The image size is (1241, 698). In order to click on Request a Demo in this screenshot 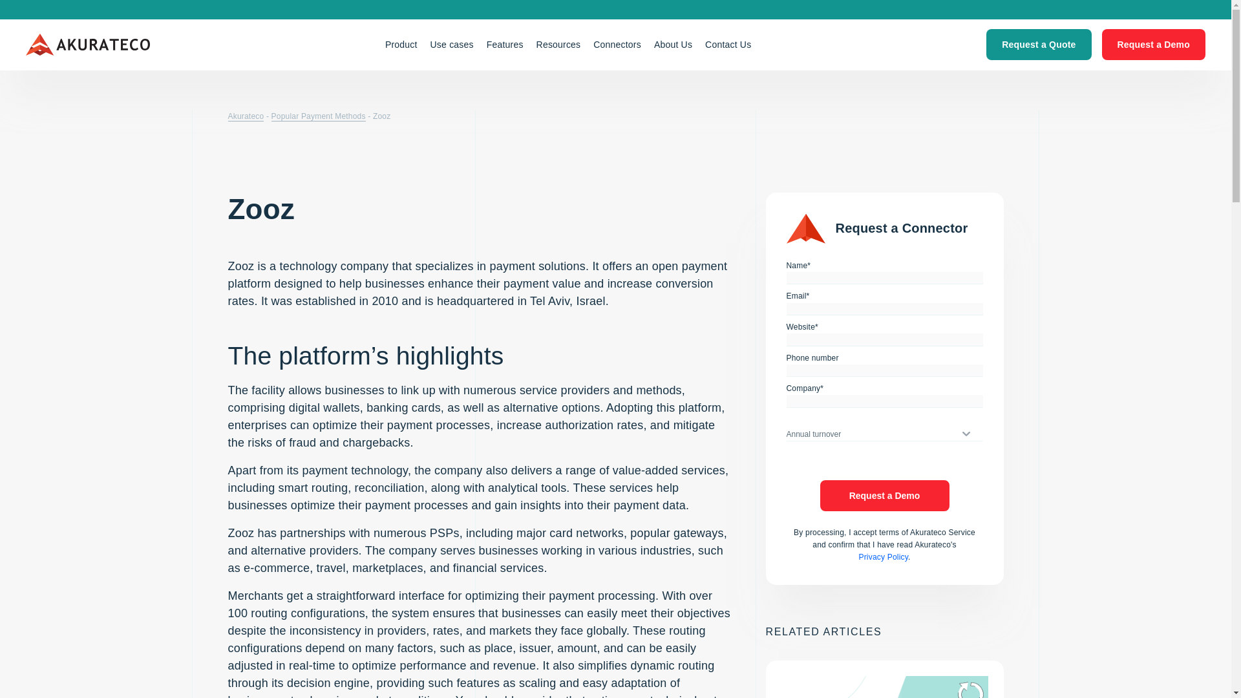, I will do `click(1153, 44)`.